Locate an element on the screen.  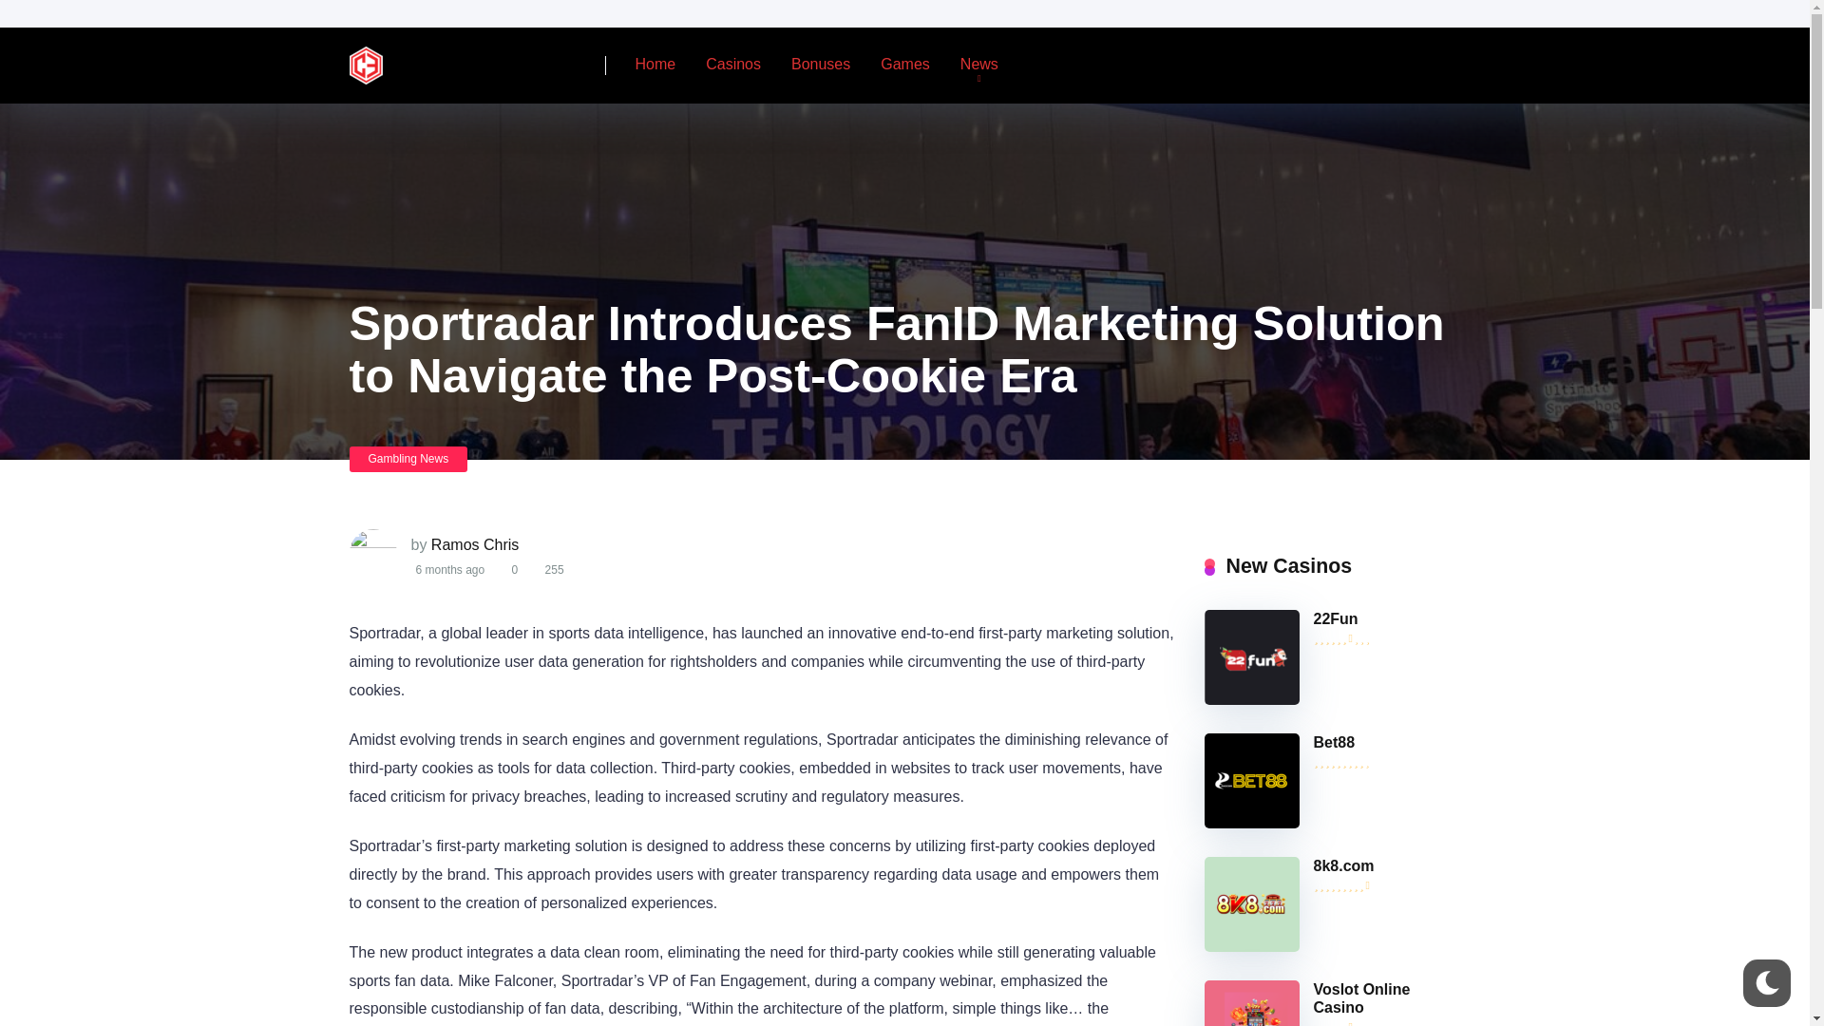
Bonuses is located at coordinates (821, 66).